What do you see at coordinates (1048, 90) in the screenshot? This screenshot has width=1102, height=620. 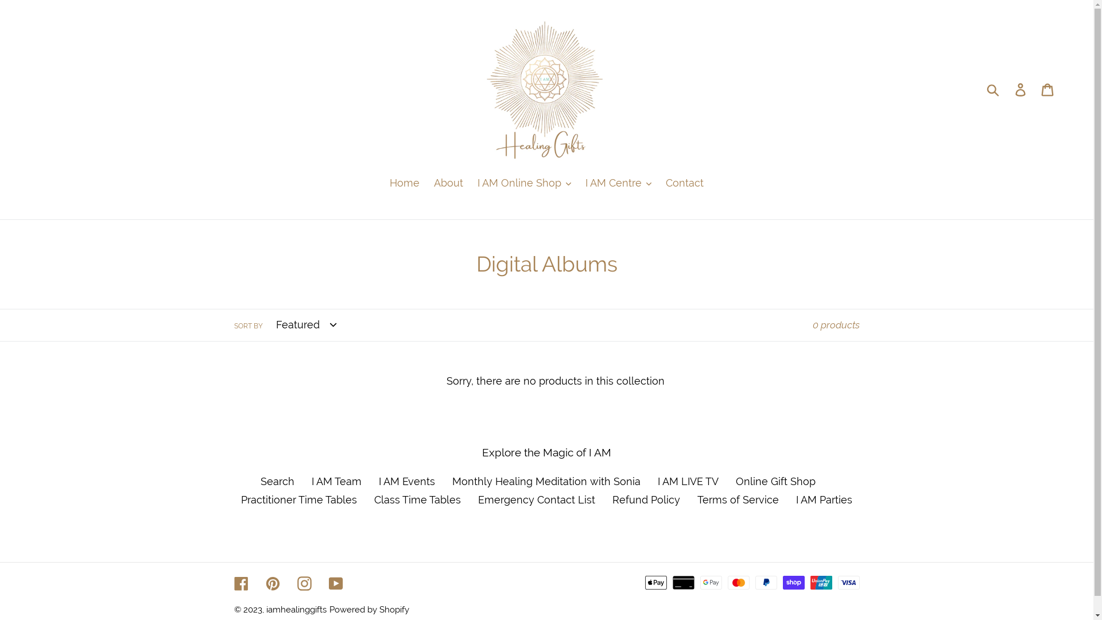 I see `Cart` at bounding box center [1048, 90].